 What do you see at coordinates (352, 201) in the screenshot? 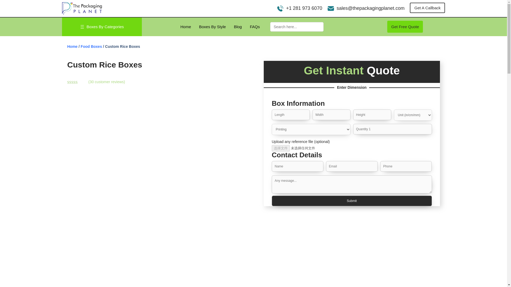
I see `Submit` at bounding box center [352, 201].